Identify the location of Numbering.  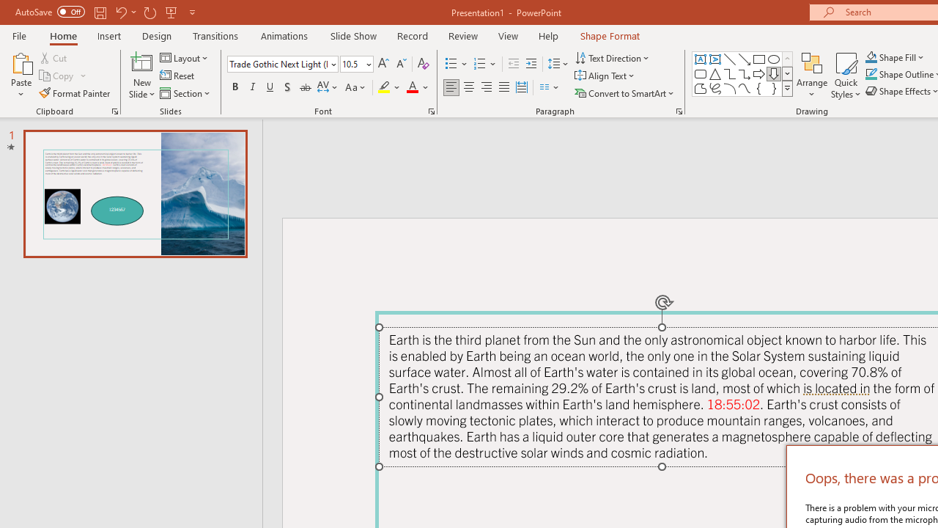
(479, 65).